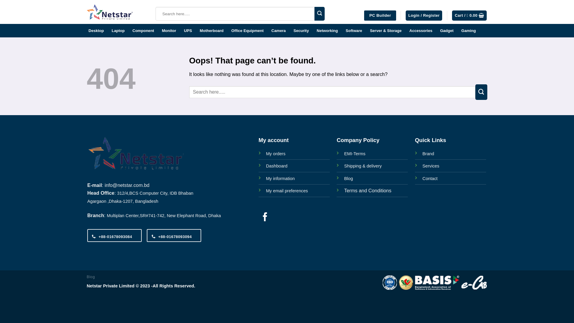 Image resolution: width=574 pixels, height=323 pixels. Describe the element at coordinates (386, 31) in the screenshot. I see `Server & Storage` at that location.